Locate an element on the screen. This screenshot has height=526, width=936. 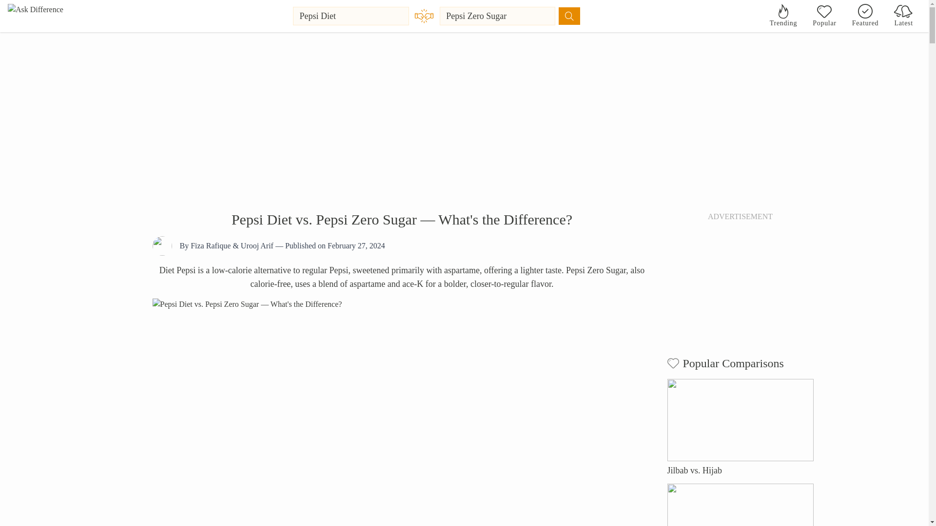
Trending is located at coordinates (783, 16).